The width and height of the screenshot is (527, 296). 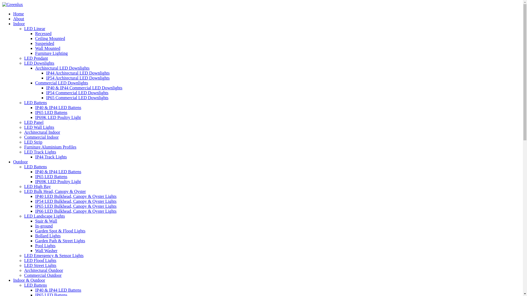 What do you see at coordinates (78, 78) in the screenshot?
I see `IP54 Architectural LED Downlights` at bounding box center [78, 78].